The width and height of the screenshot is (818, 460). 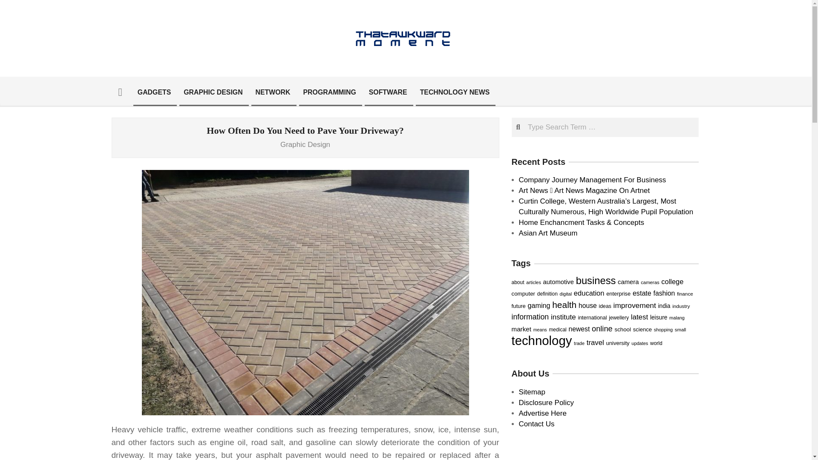 I want to click on camera, so click(x=628, y=282).